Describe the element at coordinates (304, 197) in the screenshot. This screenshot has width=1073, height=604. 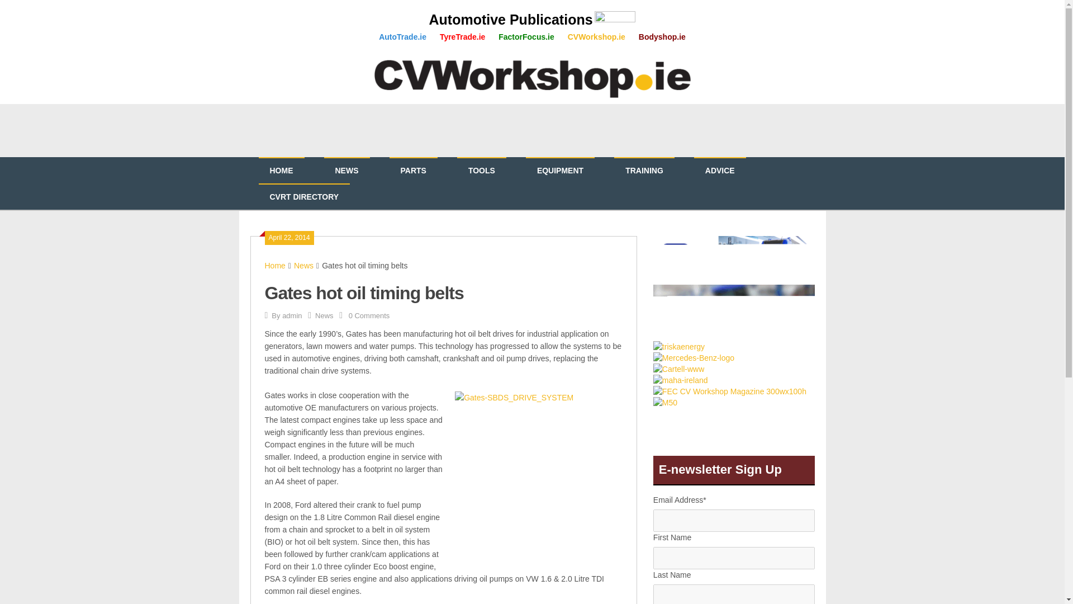
I see `CVRT DIRECTORY` at that location.